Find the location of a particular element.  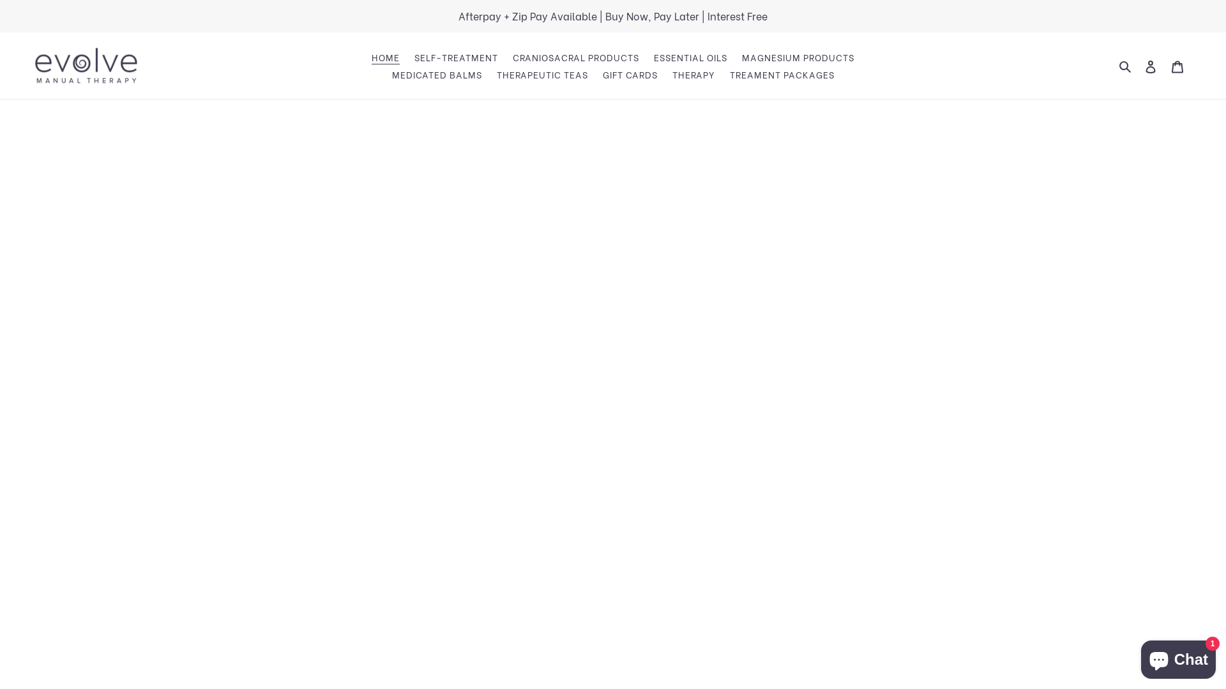

Cart is located at coordinates (1177, 65).